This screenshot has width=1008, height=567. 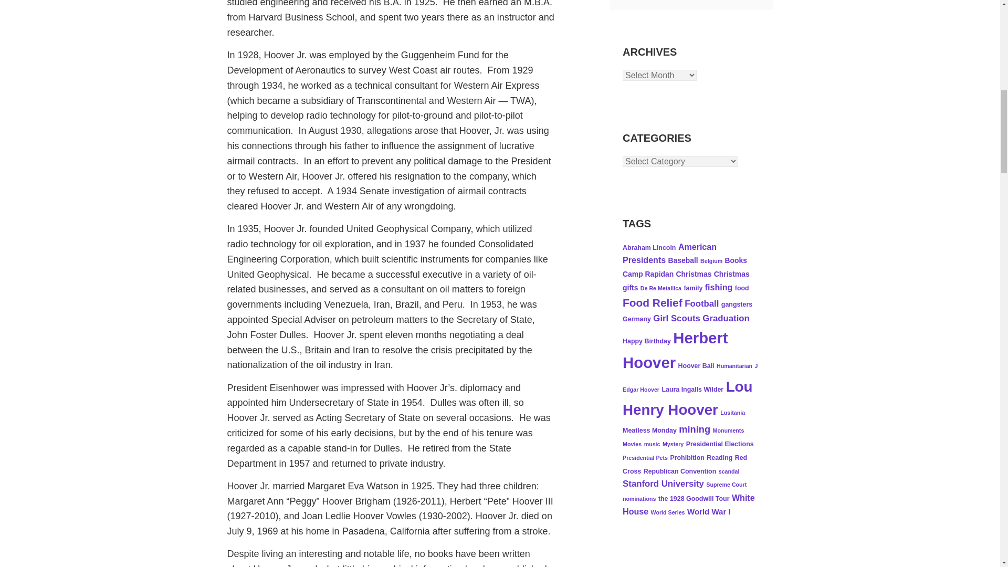 What do you see at coordinates (701, 303) in the screenshot?
I see `Football` at bounding box center [701, 303].